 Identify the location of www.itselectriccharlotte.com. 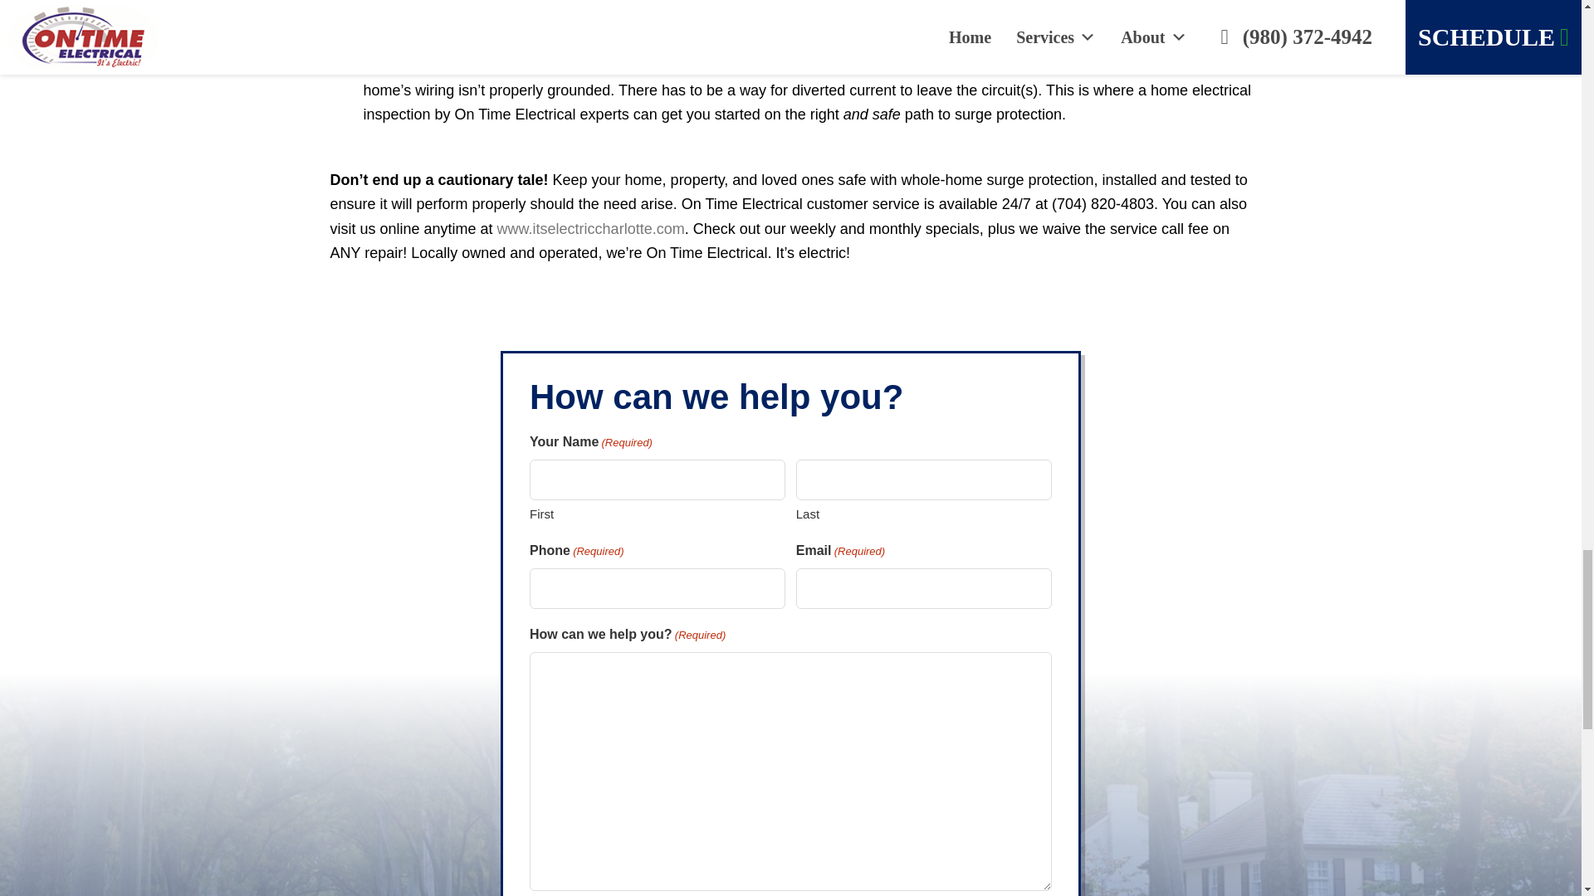
(591, 229).